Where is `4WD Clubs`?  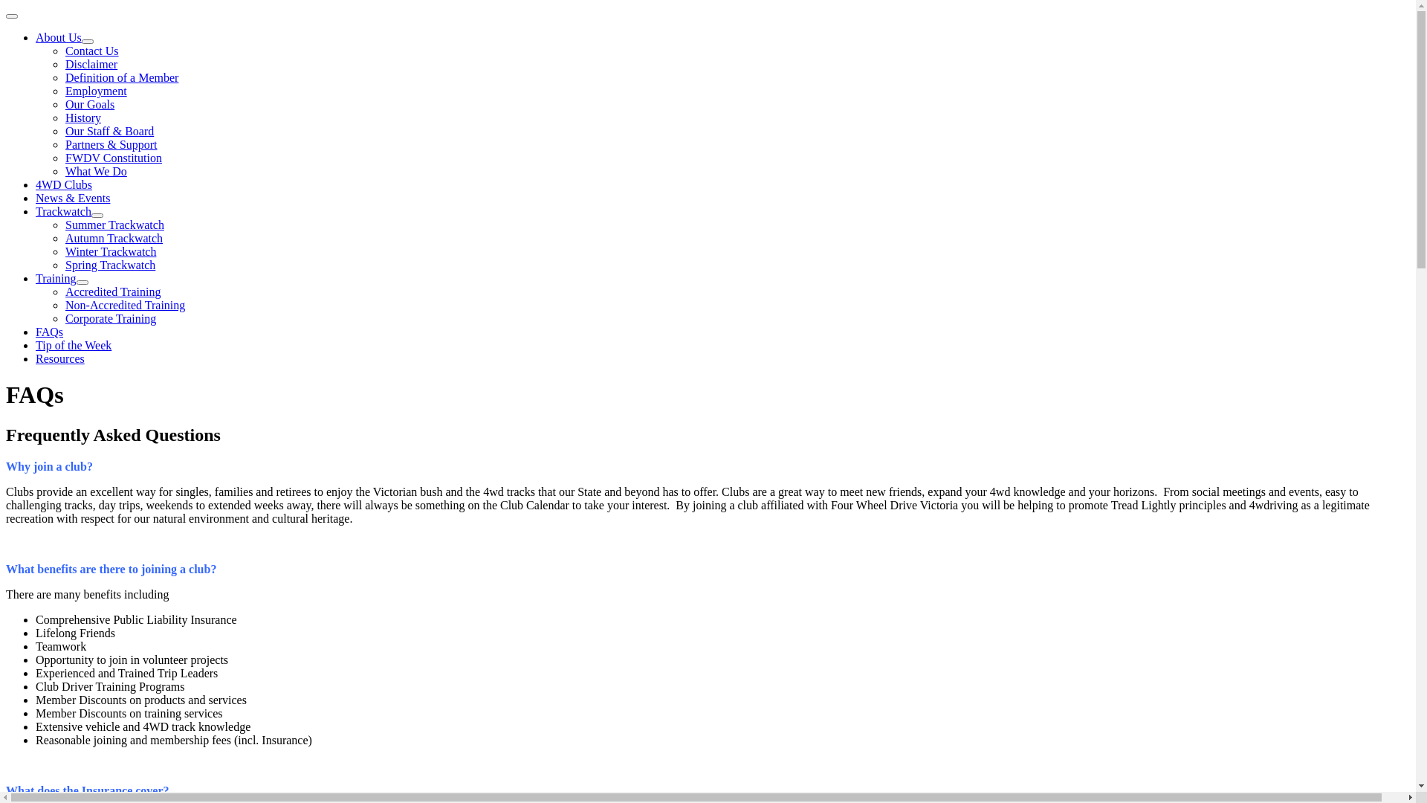
4WD Clubs is located at coordinates (64, 184).